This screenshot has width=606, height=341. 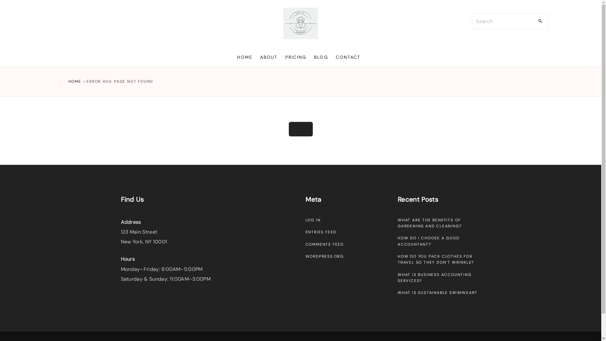 What do you see at coordinates (321, 232) in the screenshot?
I see `ENTRIES FEED` at bounding box center [321, 232].